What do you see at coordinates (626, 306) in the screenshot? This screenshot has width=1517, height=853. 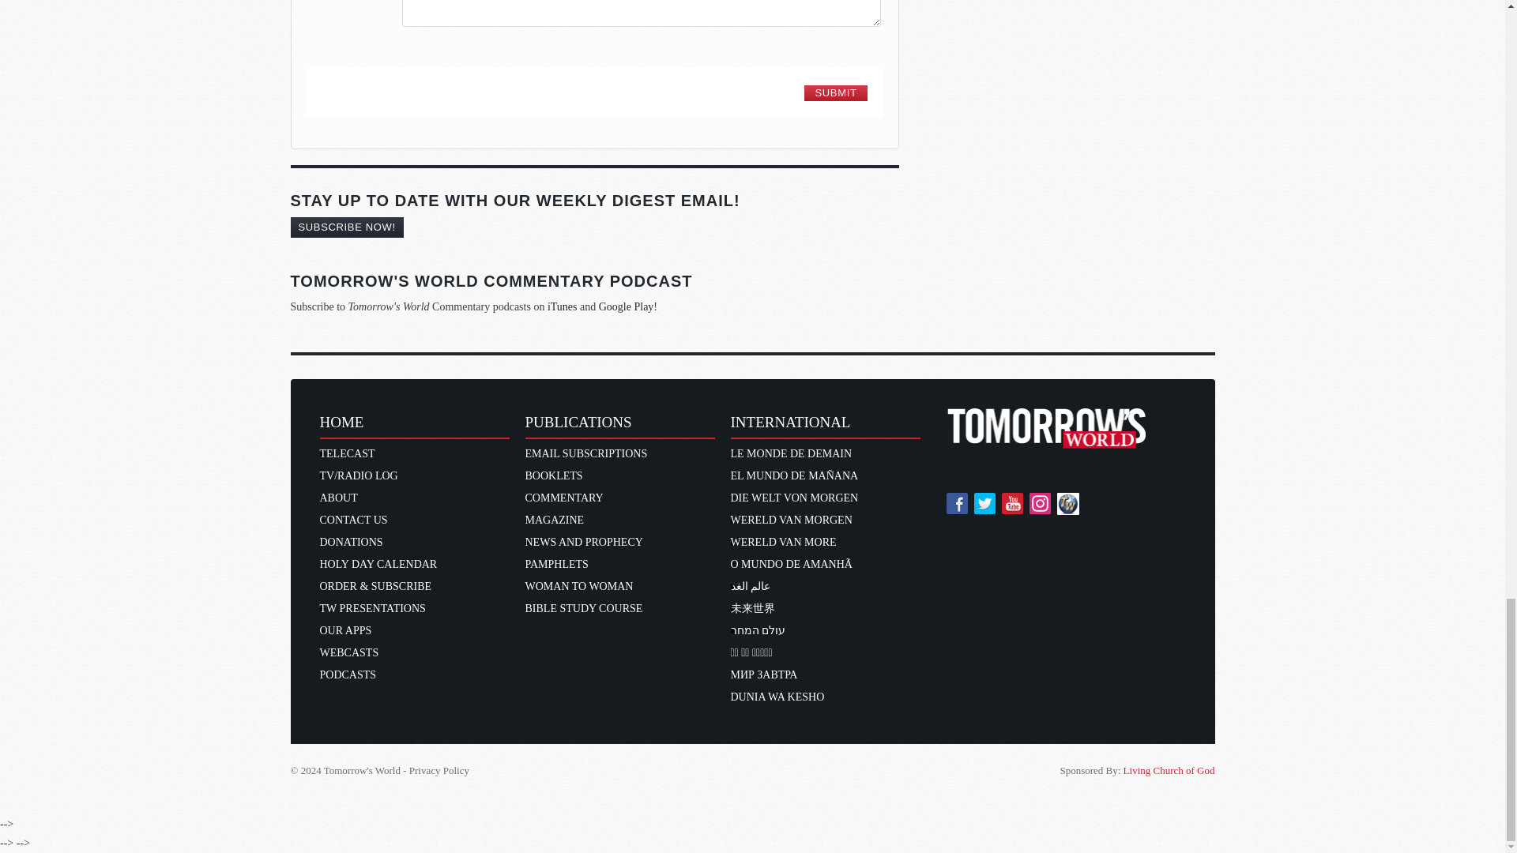 I see `Google Play` at bounding box center [626, 306].